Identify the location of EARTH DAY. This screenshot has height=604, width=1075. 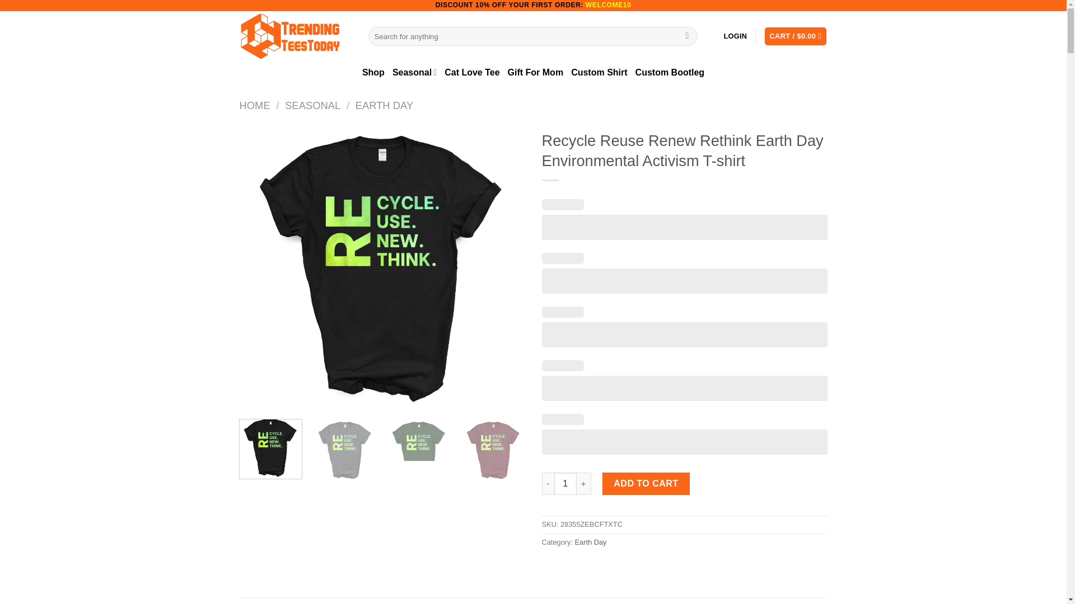
(385, 105).